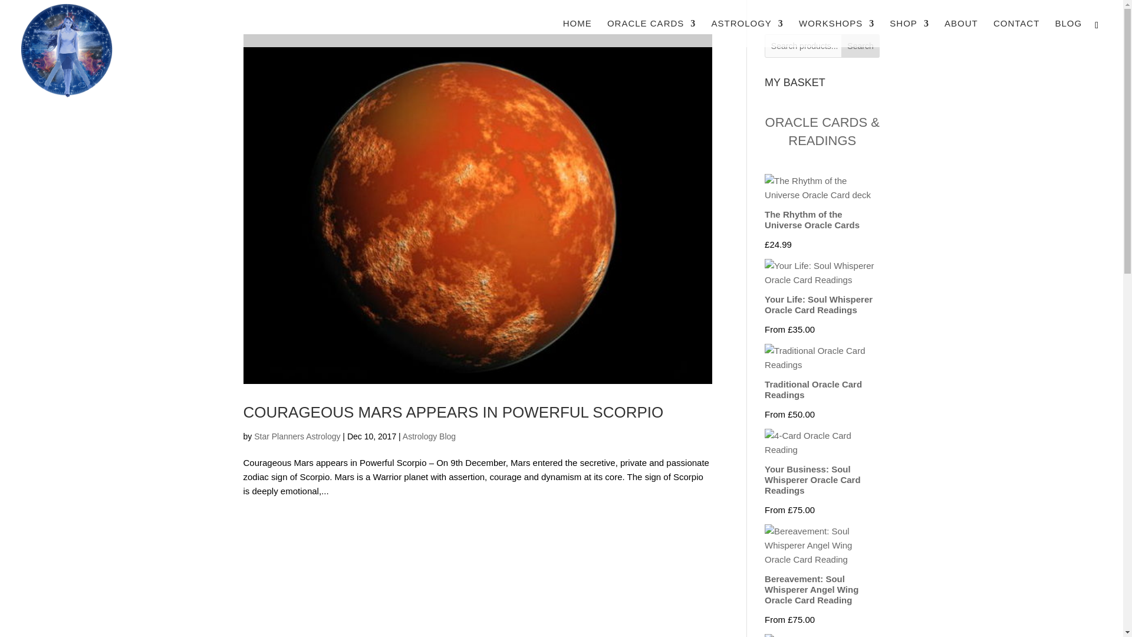 The width and height of the screenshot is (1132, 637). Describe the element at coordinates (577, 33) in the screenshot. I see `HOME` at that location.